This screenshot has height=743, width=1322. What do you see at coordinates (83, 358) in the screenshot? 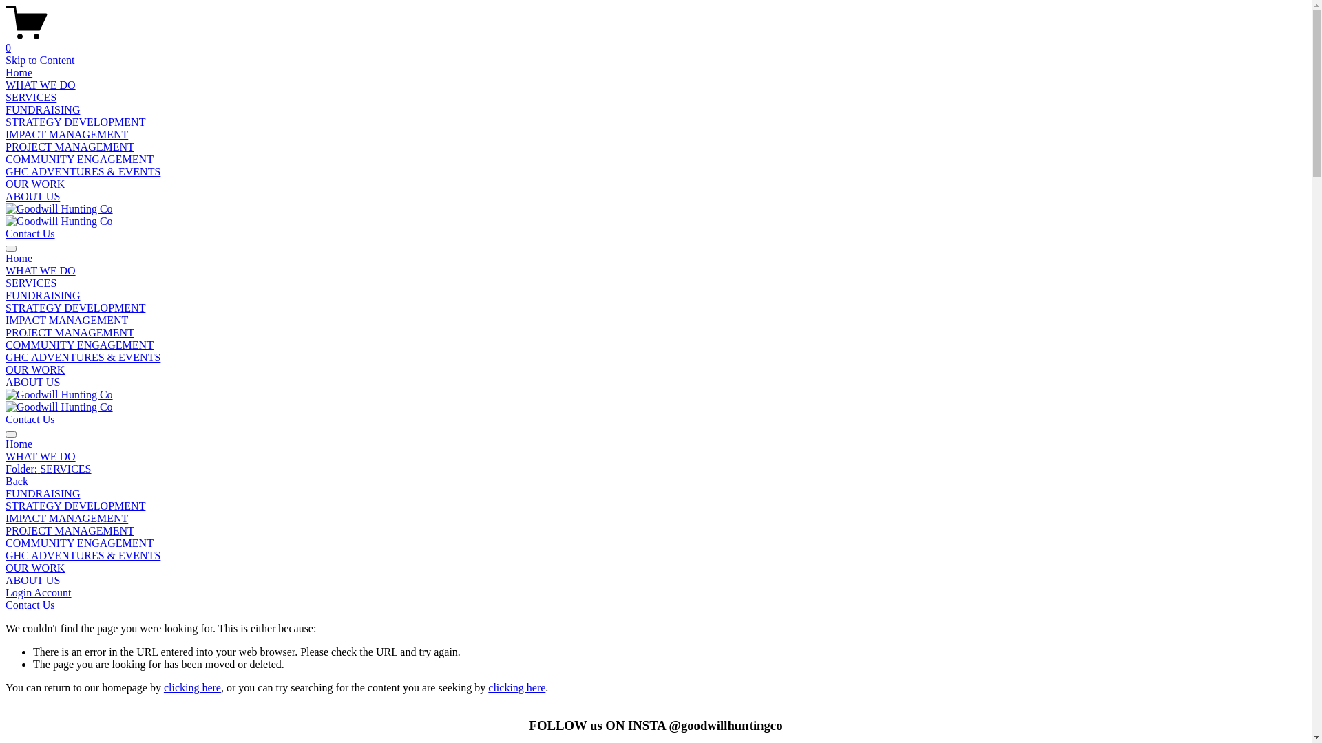
I see `GHC ADVENTURES & EVENTS` at bounding box center [83, 358].